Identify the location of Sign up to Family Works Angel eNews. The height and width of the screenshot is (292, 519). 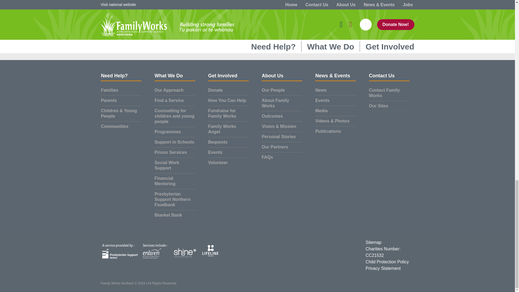
(139, 13).